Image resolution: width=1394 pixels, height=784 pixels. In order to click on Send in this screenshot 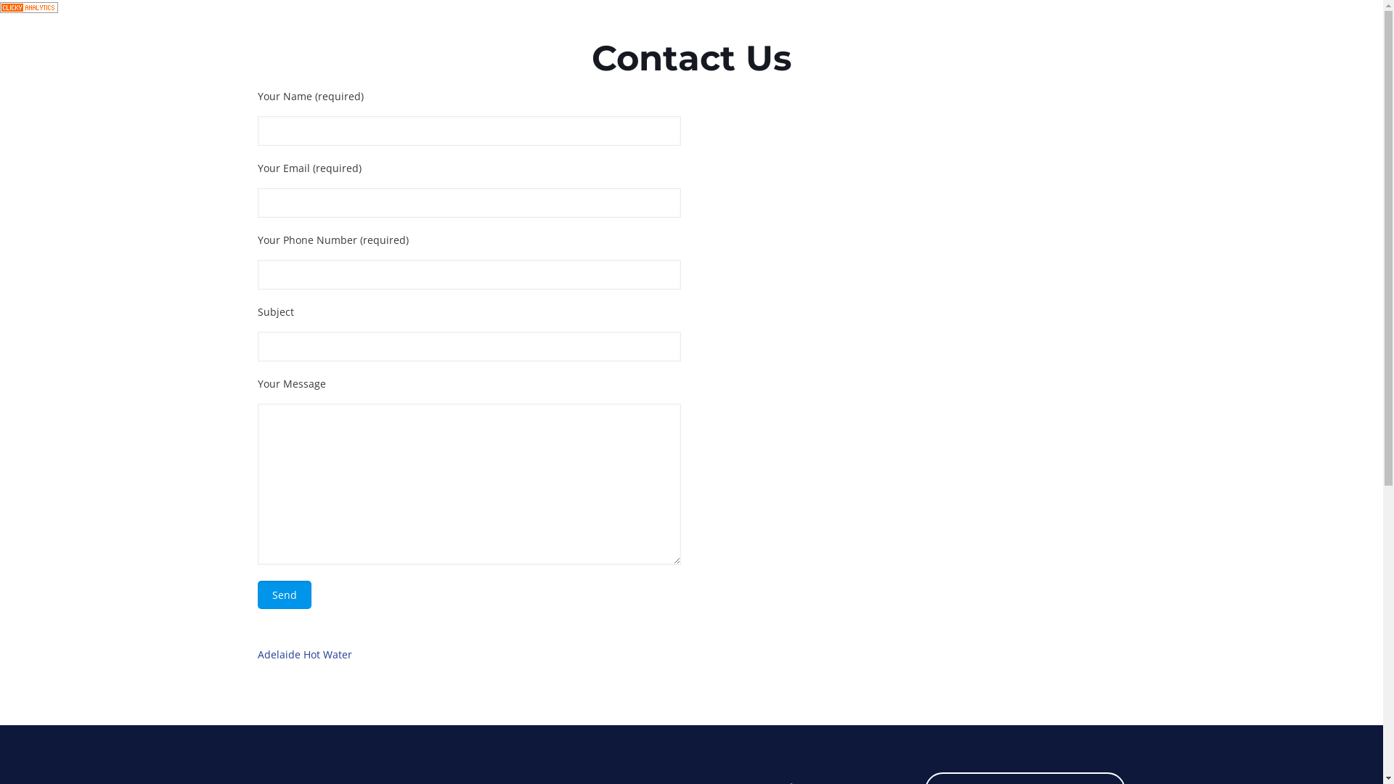, I will do `click(285, 595)`.